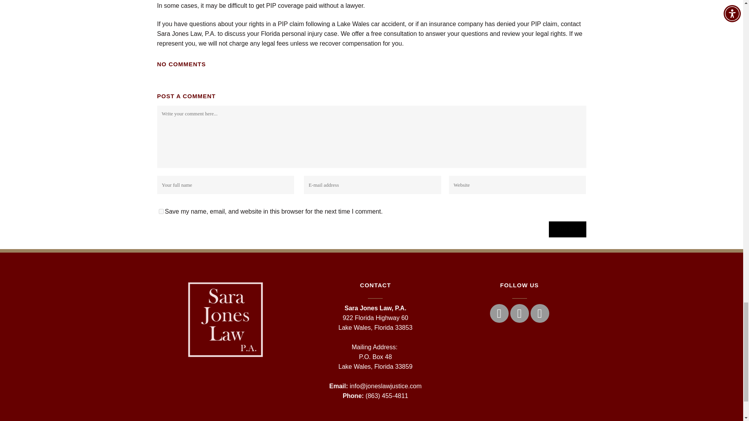  I want to click on Twitter, so click(519, 313).